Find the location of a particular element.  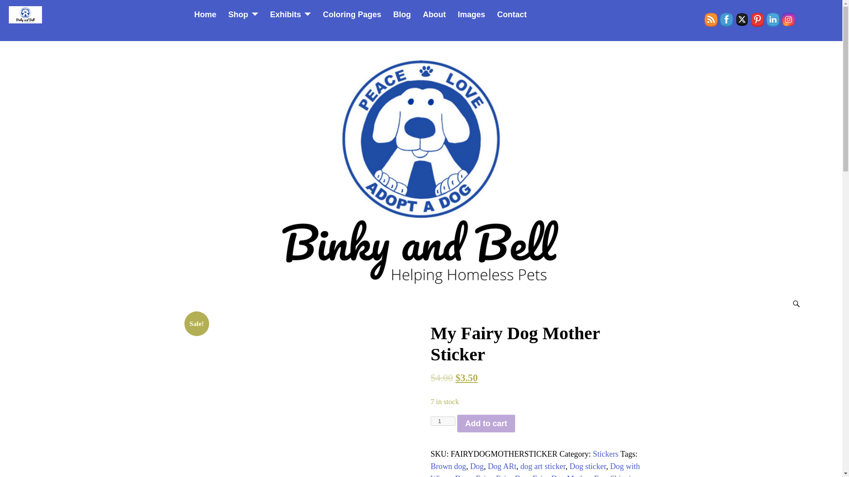

About is located at coordinates (434, 15).